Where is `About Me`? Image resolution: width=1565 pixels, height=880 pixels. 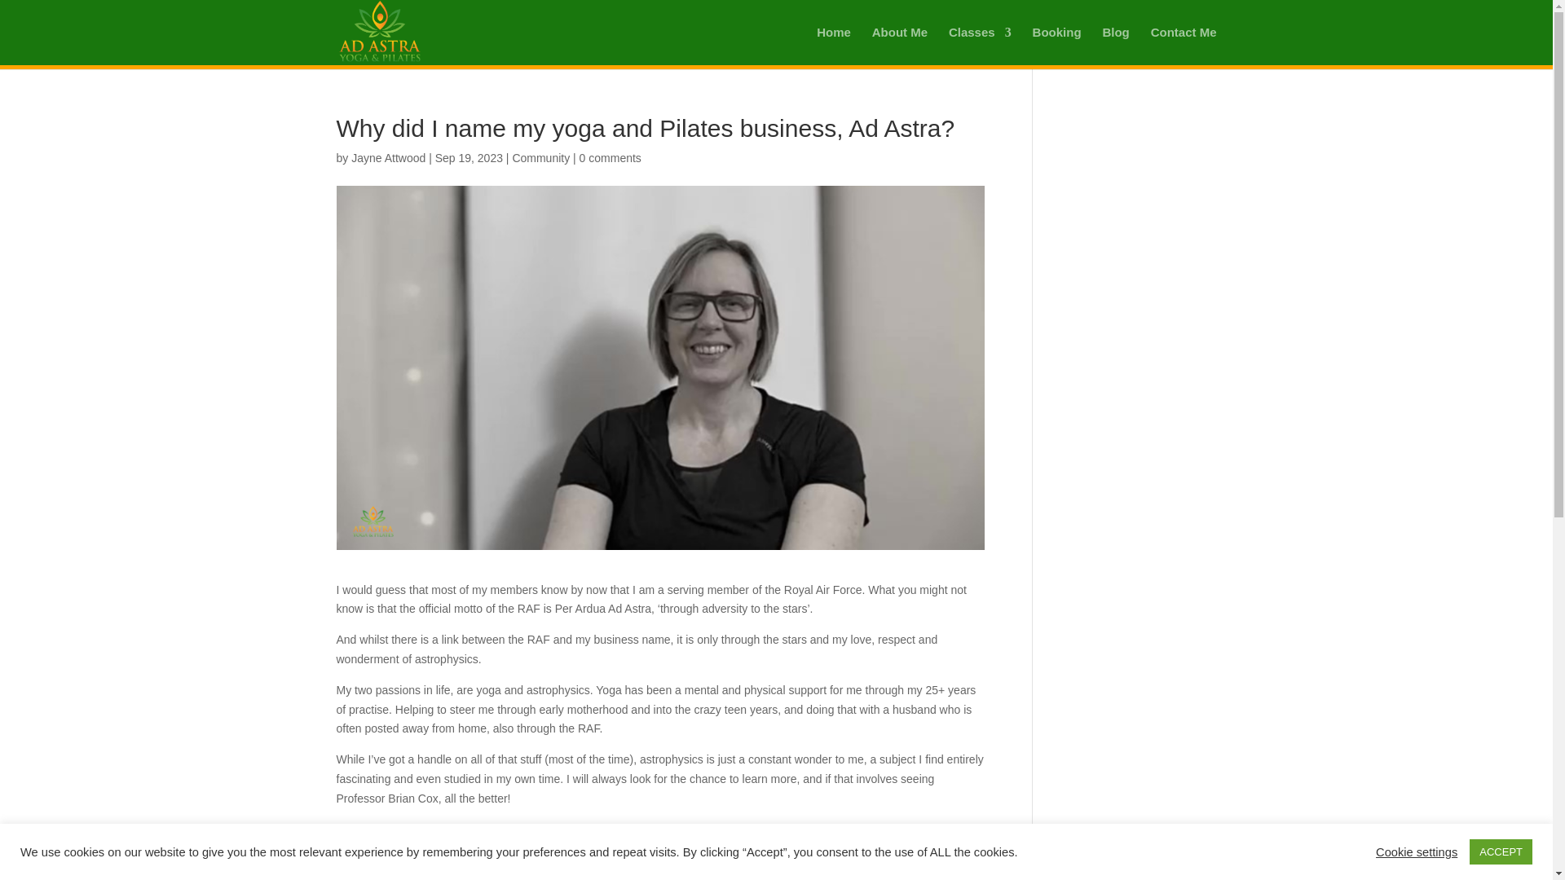
About Me is located at coordinates (900, 46).